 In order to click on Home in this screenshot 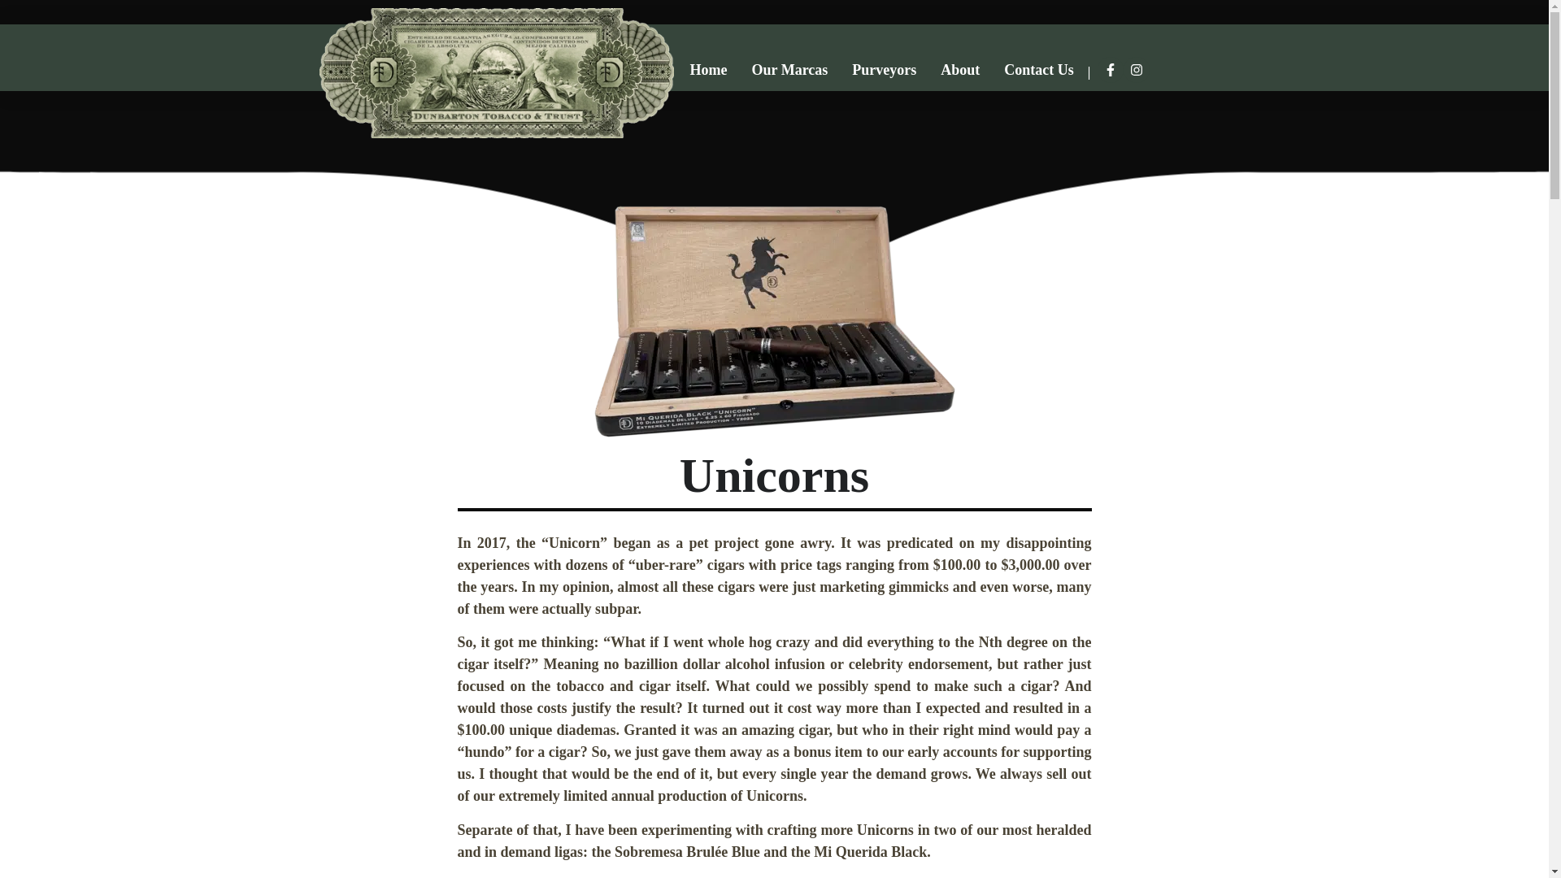, I will do `click(708, 70)`.